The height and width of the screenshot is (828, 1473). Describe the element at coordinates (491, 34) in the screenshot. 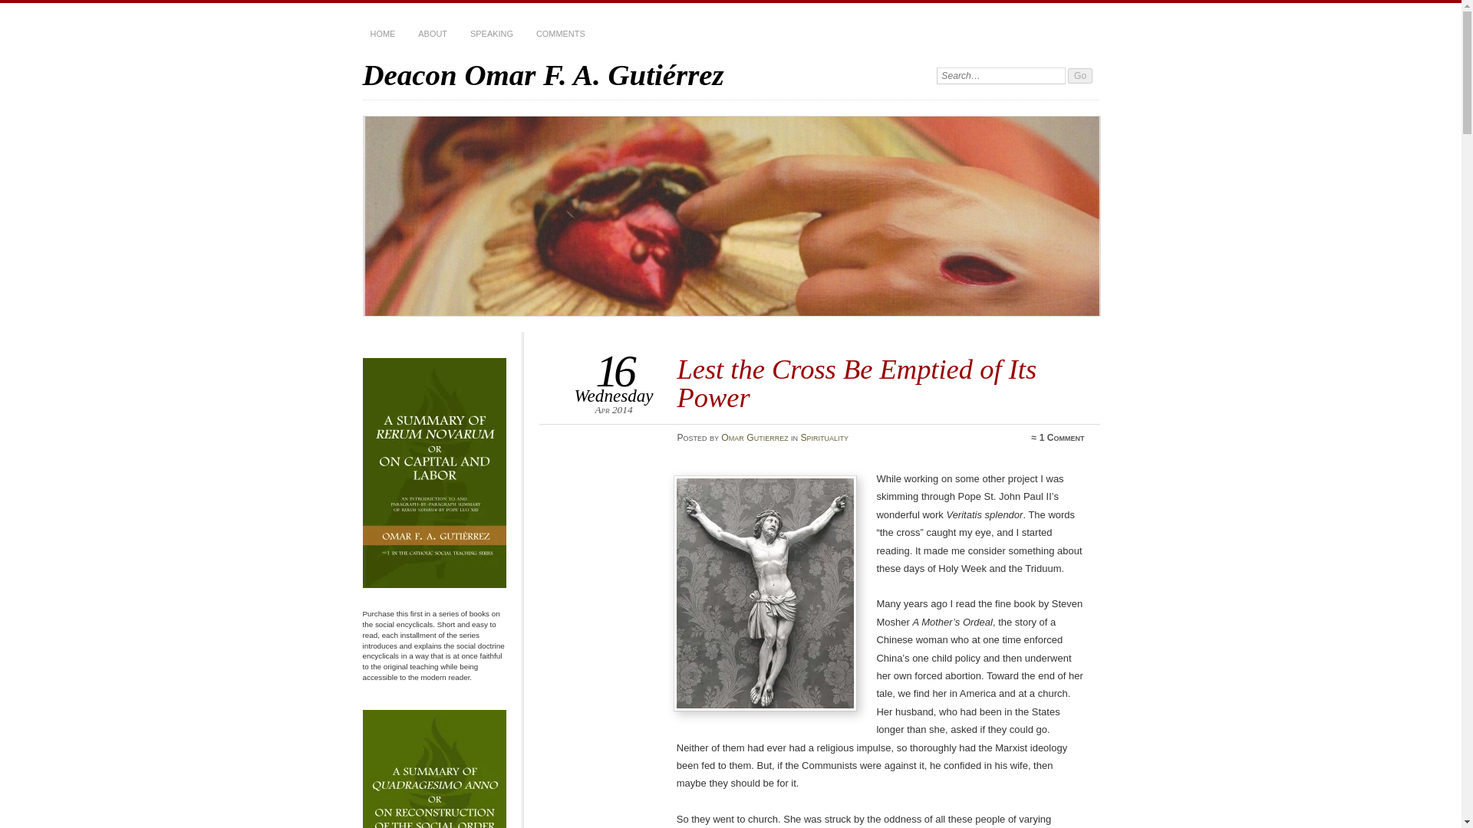

I see `SPEAKING` at that location.